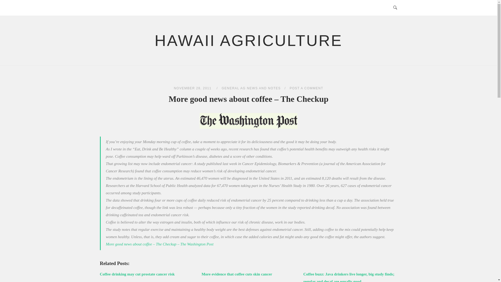  I want to click on GENERAL AG NEWS AND NOTES, so click(251, 88).